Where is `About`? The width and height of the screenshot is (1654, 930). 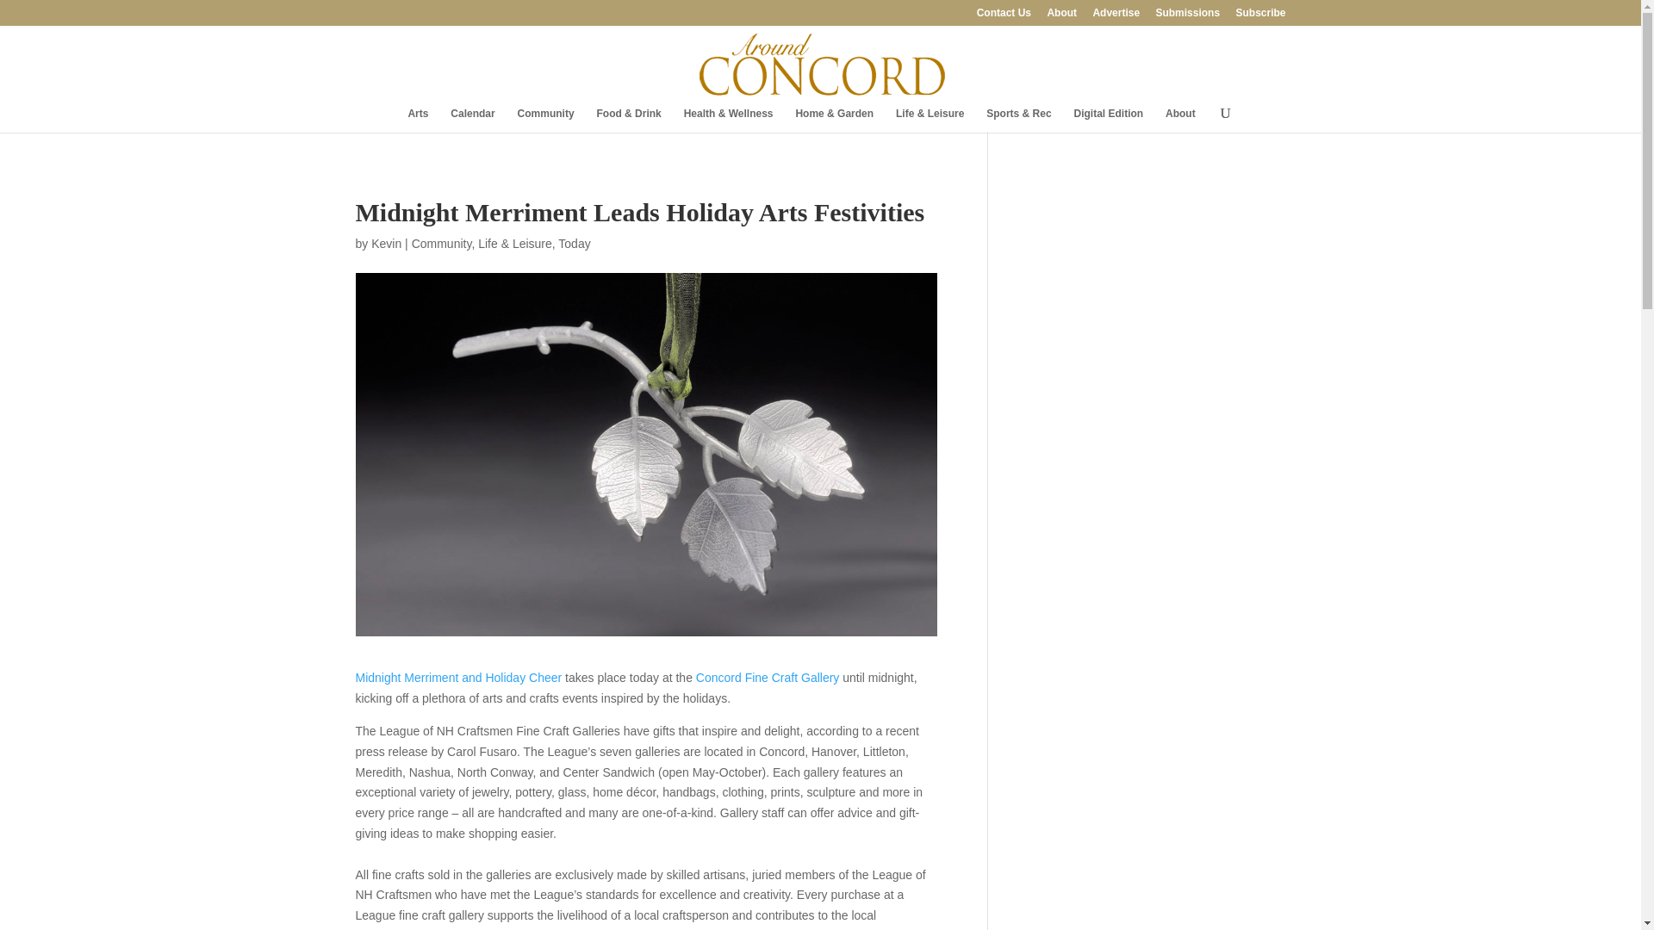 About is located at coordinates (1061, 16).